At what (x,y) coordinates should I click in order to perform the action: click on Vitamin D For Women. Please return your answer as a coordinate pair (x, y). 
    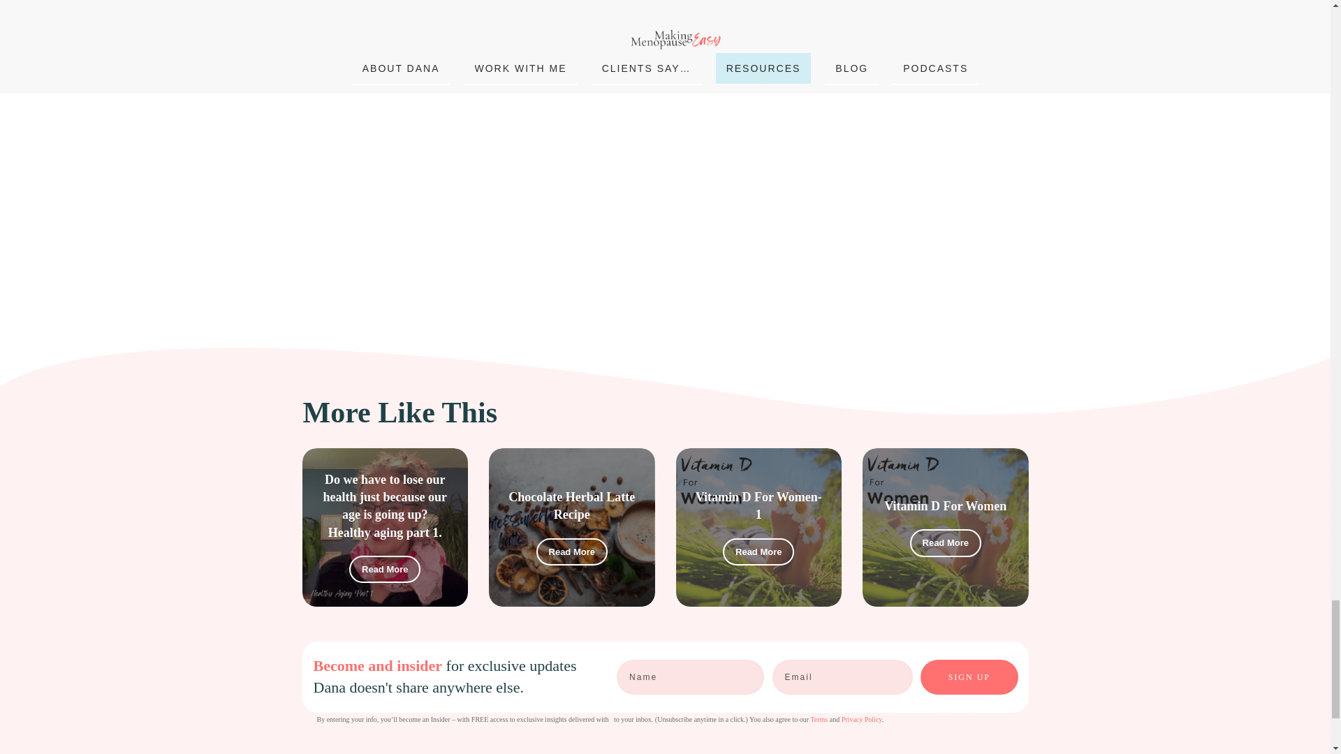
    Looking at the image, I should click on (945, 505).